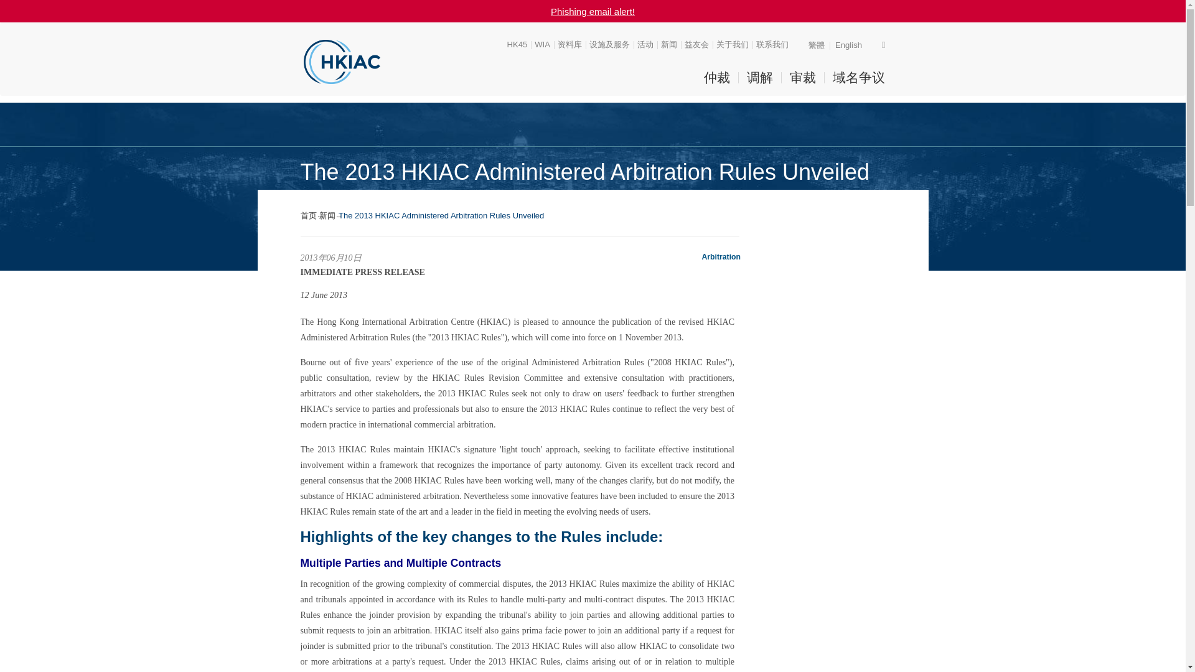 This screenshot has width=1195, height=672. I want to click on HKIAC, so click(341, 62).